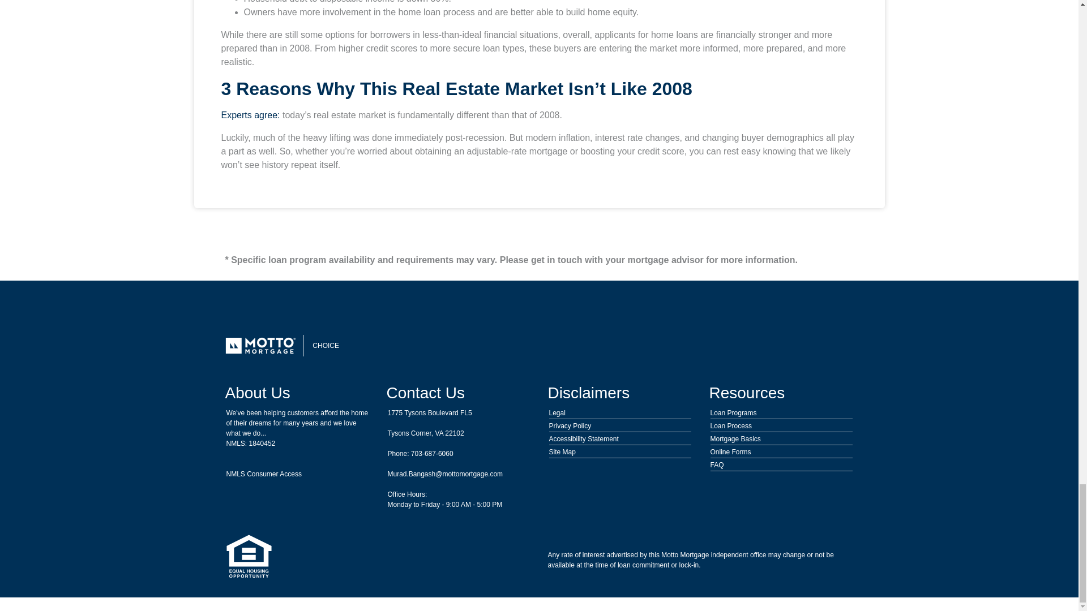 This screenshot has width=1087, height=611. What do you see at coordinates (570, 426) in the screenshot?
I see `Privacy Policy` at bounding box center [570, 426].